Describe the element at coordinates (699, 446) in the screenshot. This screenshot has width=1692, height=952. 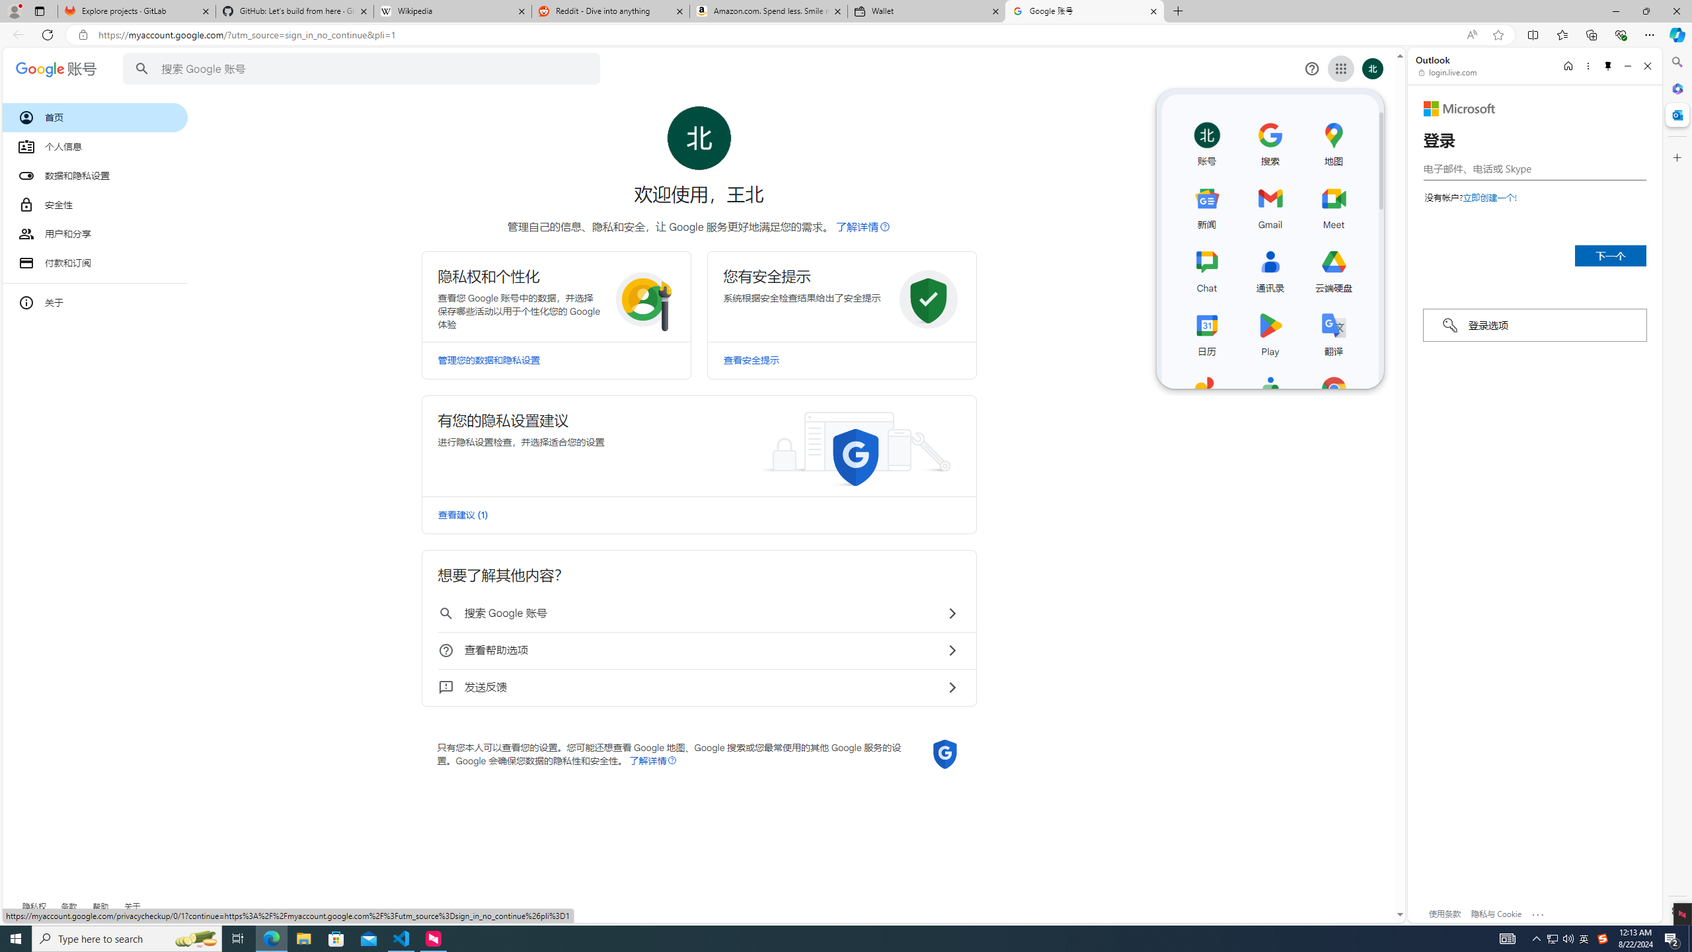
I see `Class: RlFDUe N5YmOc kJXJmd bvW4md I6g62c` at that location.